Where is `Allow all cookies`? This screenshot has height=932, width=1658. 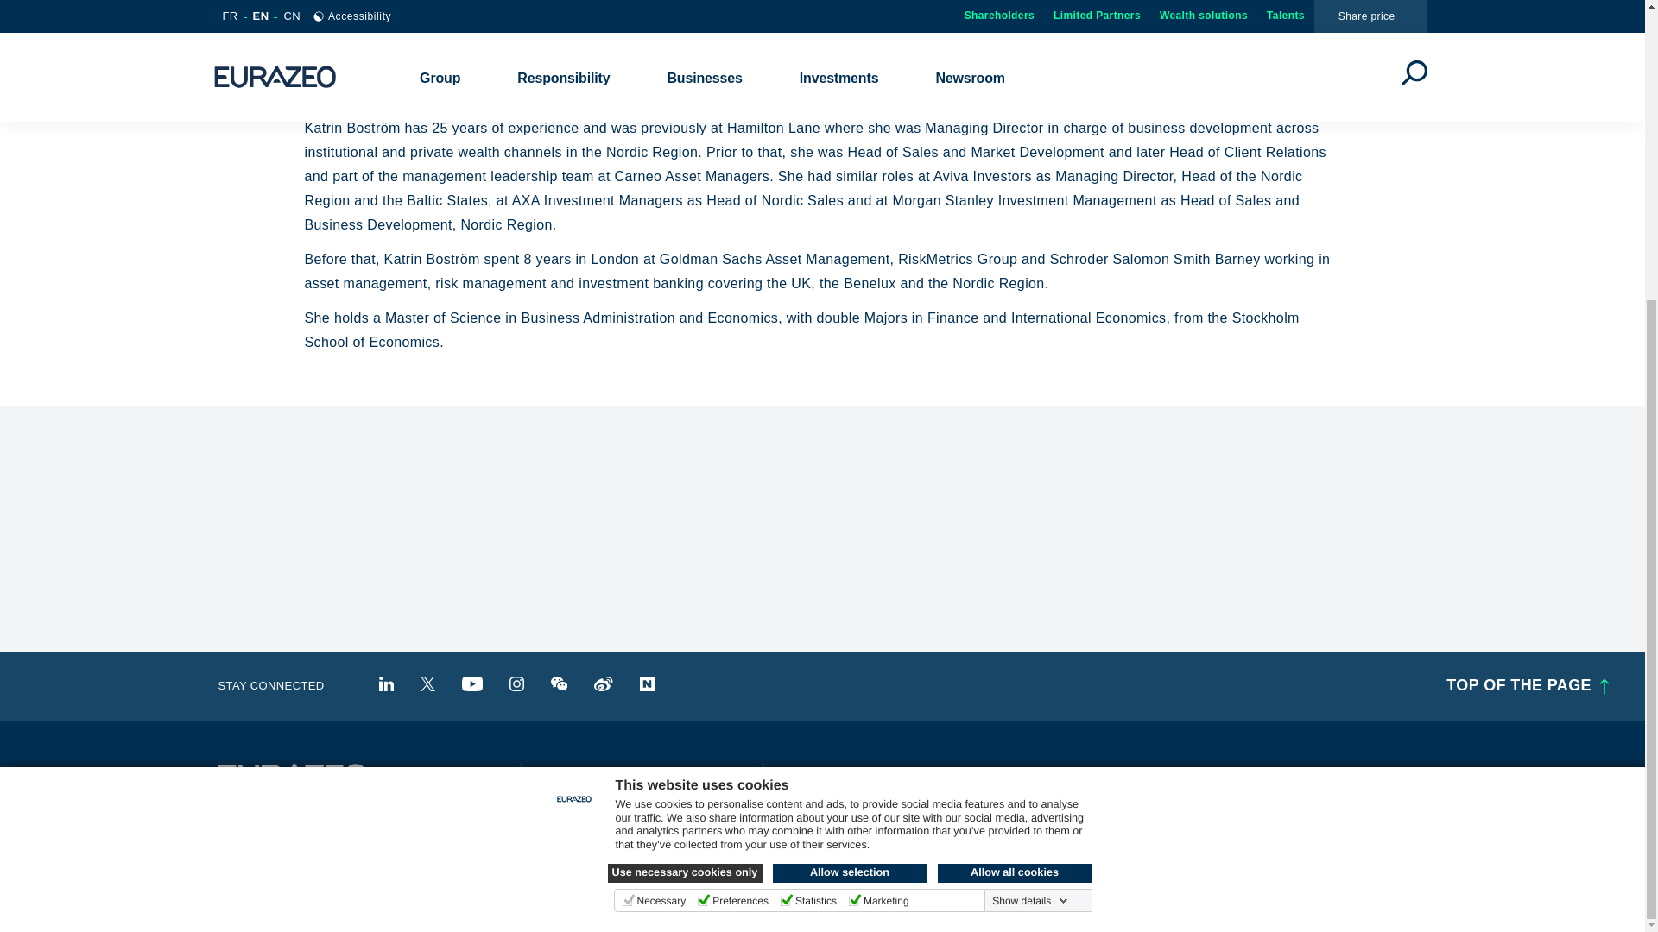 Allow all cookies is located at coordinates (1016, 439).